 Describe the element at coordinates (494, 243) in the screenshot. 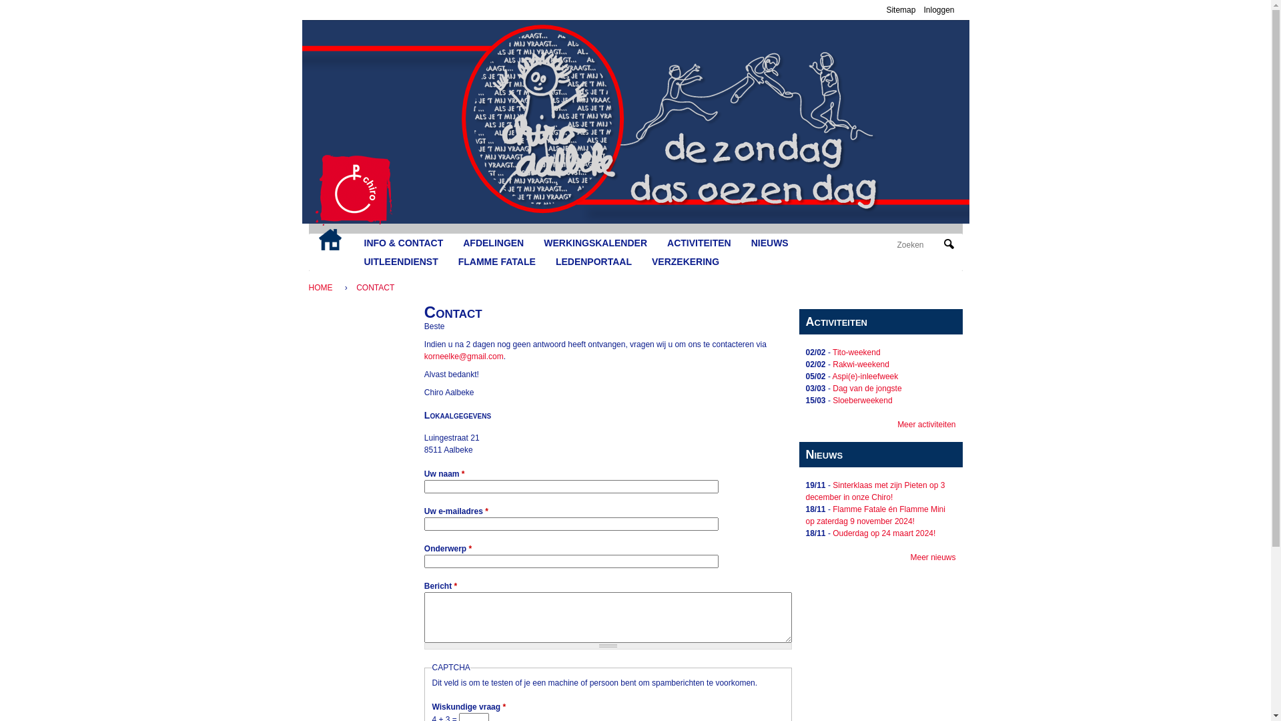

I see `AFDELINGEN` at that location.